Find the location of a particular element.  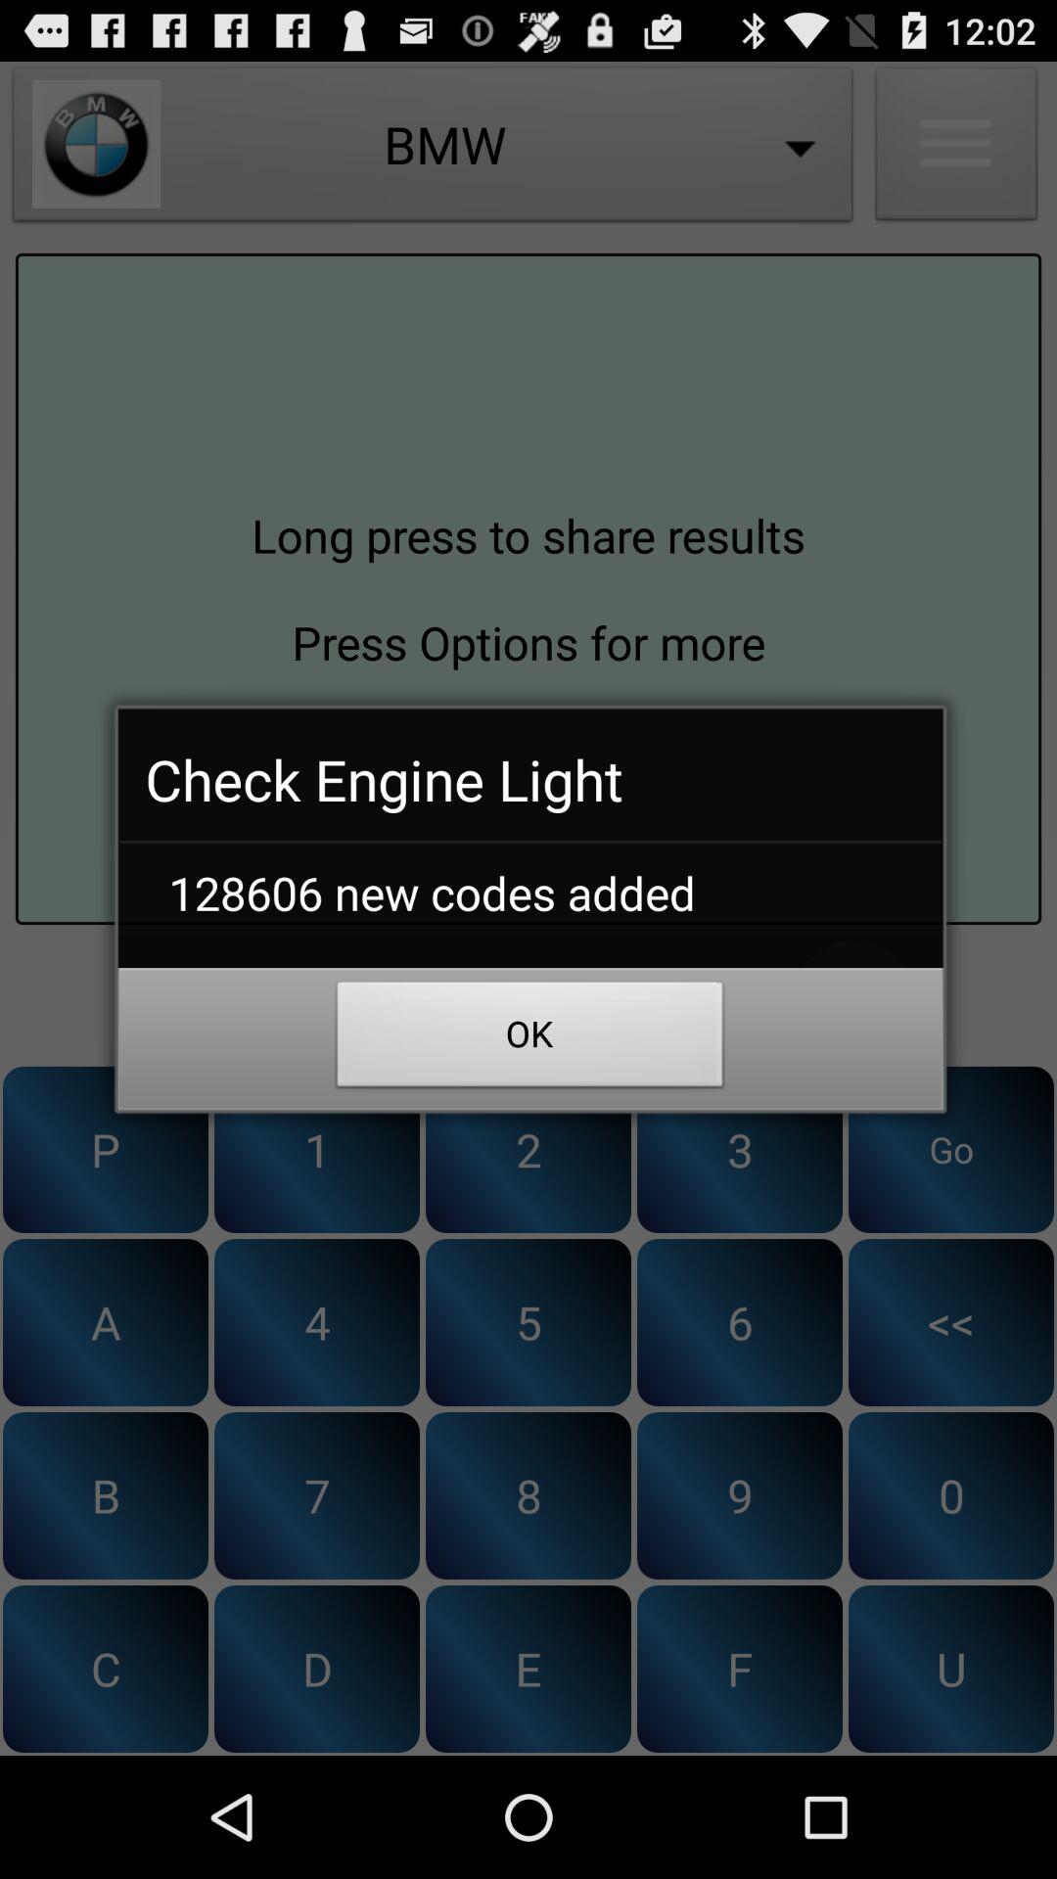

open menu is located at coordinates (956, 149).